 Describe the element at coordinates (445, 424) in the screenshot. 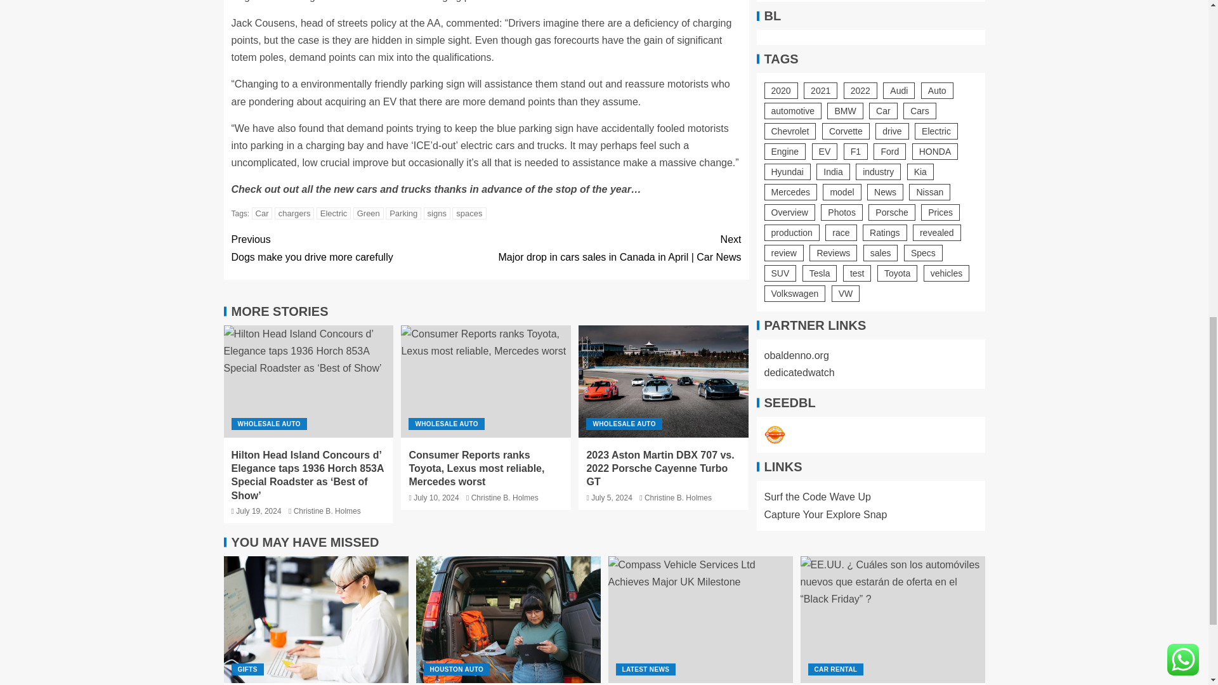

I see `WHOLESALE AUTO` at that location.